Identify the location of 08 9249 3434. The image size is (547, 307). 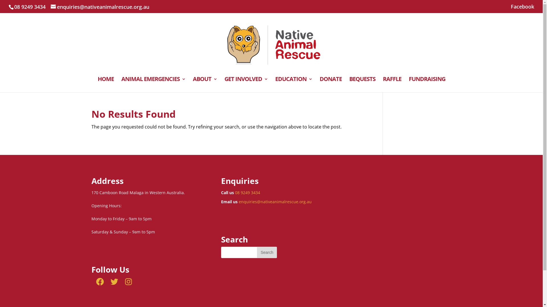
(248, 193).